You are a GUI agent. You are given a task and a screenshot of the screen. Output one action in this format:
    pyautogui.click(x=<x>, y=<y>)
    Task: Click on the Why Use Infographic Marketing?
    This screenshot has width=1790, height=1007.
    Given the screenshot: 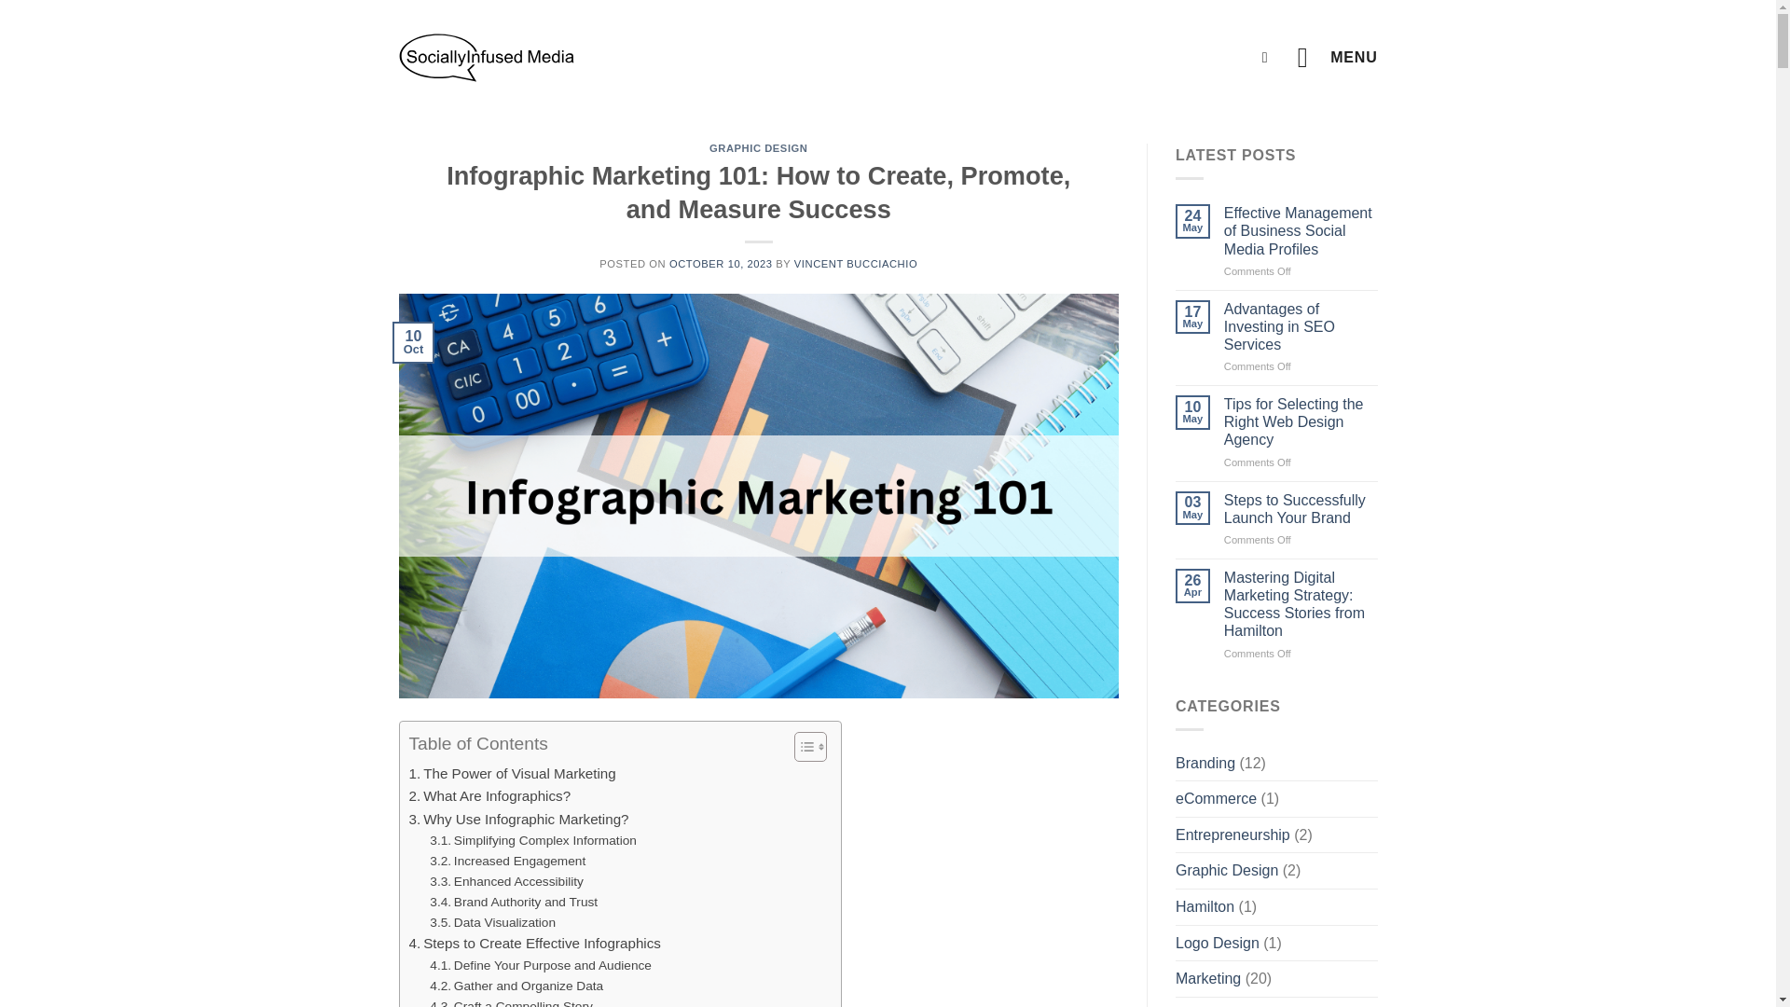 What is the action you would take?
    pyautogui.click(x=517, y=820)
    